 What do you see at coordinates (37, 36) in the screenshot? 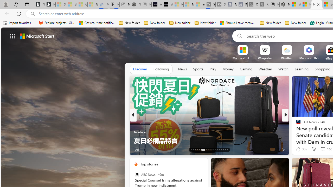
I see `Microsoft start` at bounding box center [37, 36].